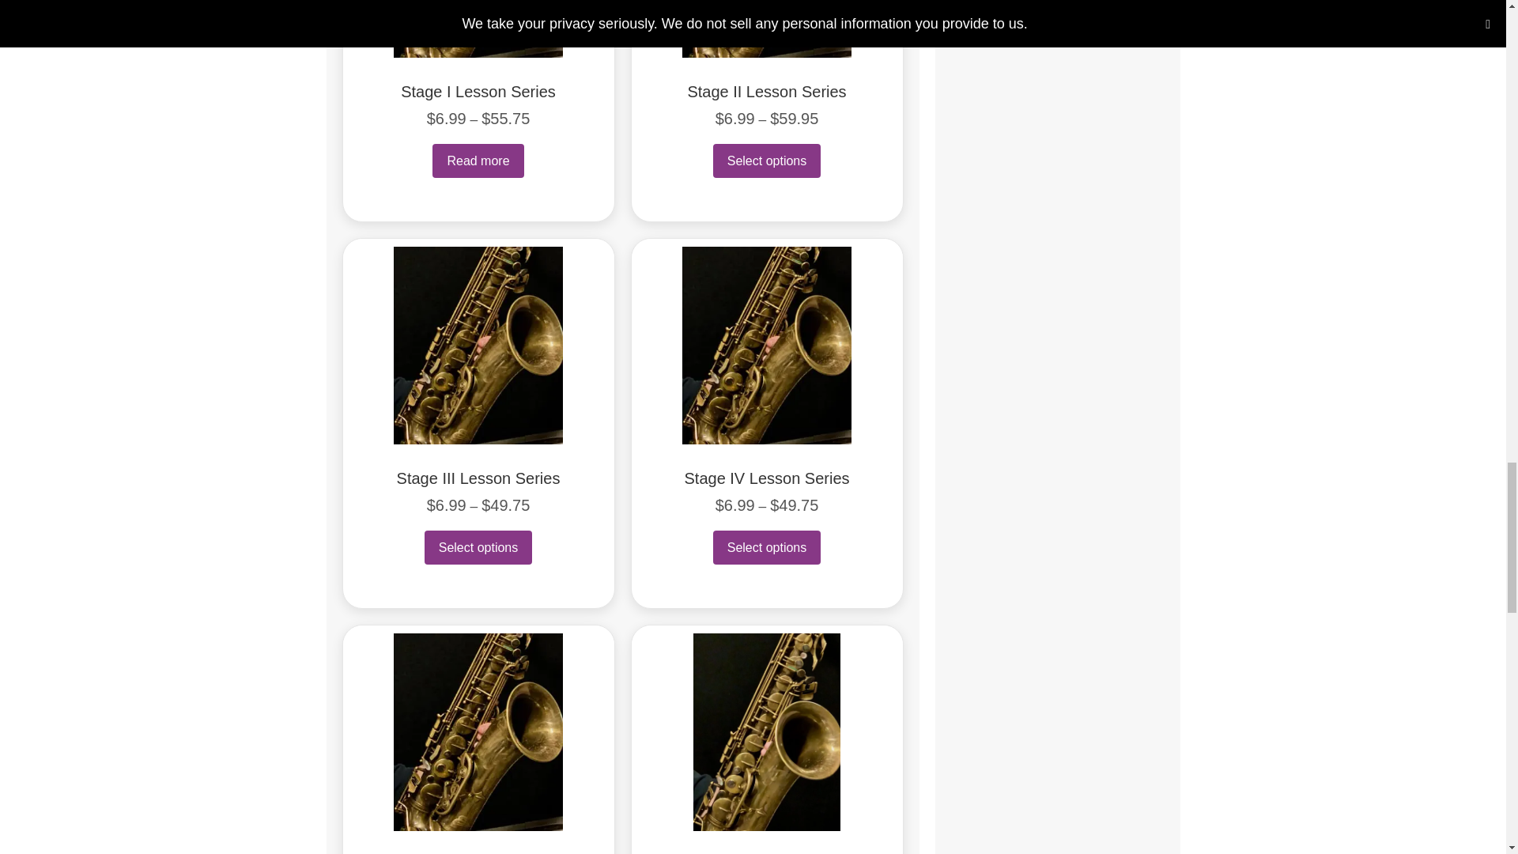 The image size is (1518, 854). What do you see at coordinates (478, 92) in the screenshot?
I see `Stage I Lesson Series` at bounding box center [478, 92].